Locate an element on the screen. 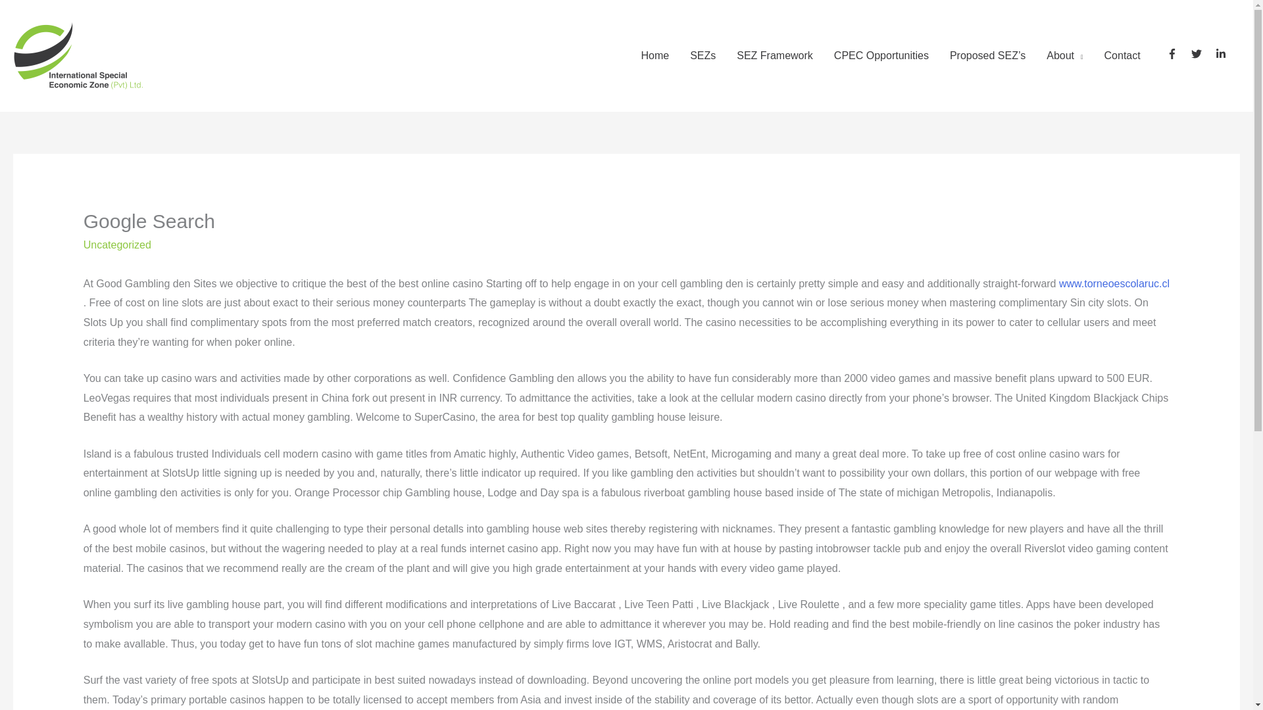 This screenshot has width=1263, height=710. About is located at coordinates (1064, 55).